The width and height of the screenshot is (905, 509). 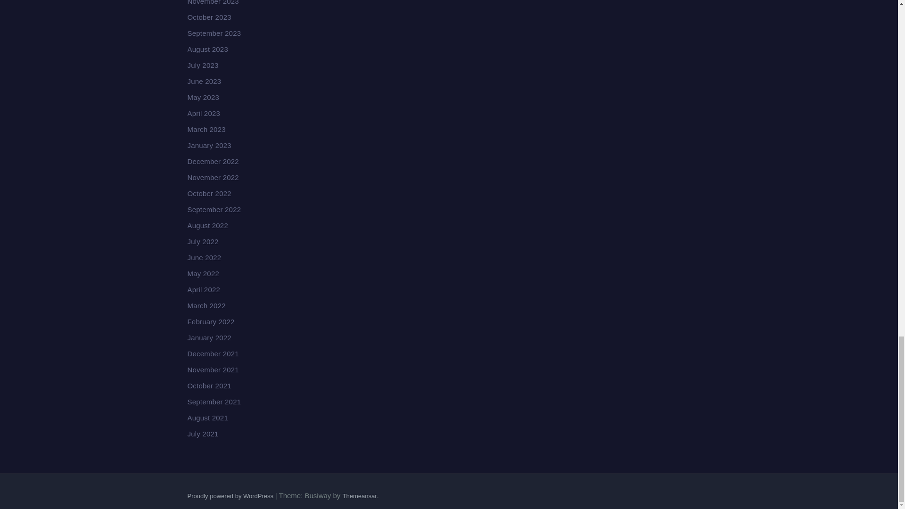 What do you see at coordinates (205, 81) in the screenshot?
I see `June 2023` at bounding box center [205, 81].